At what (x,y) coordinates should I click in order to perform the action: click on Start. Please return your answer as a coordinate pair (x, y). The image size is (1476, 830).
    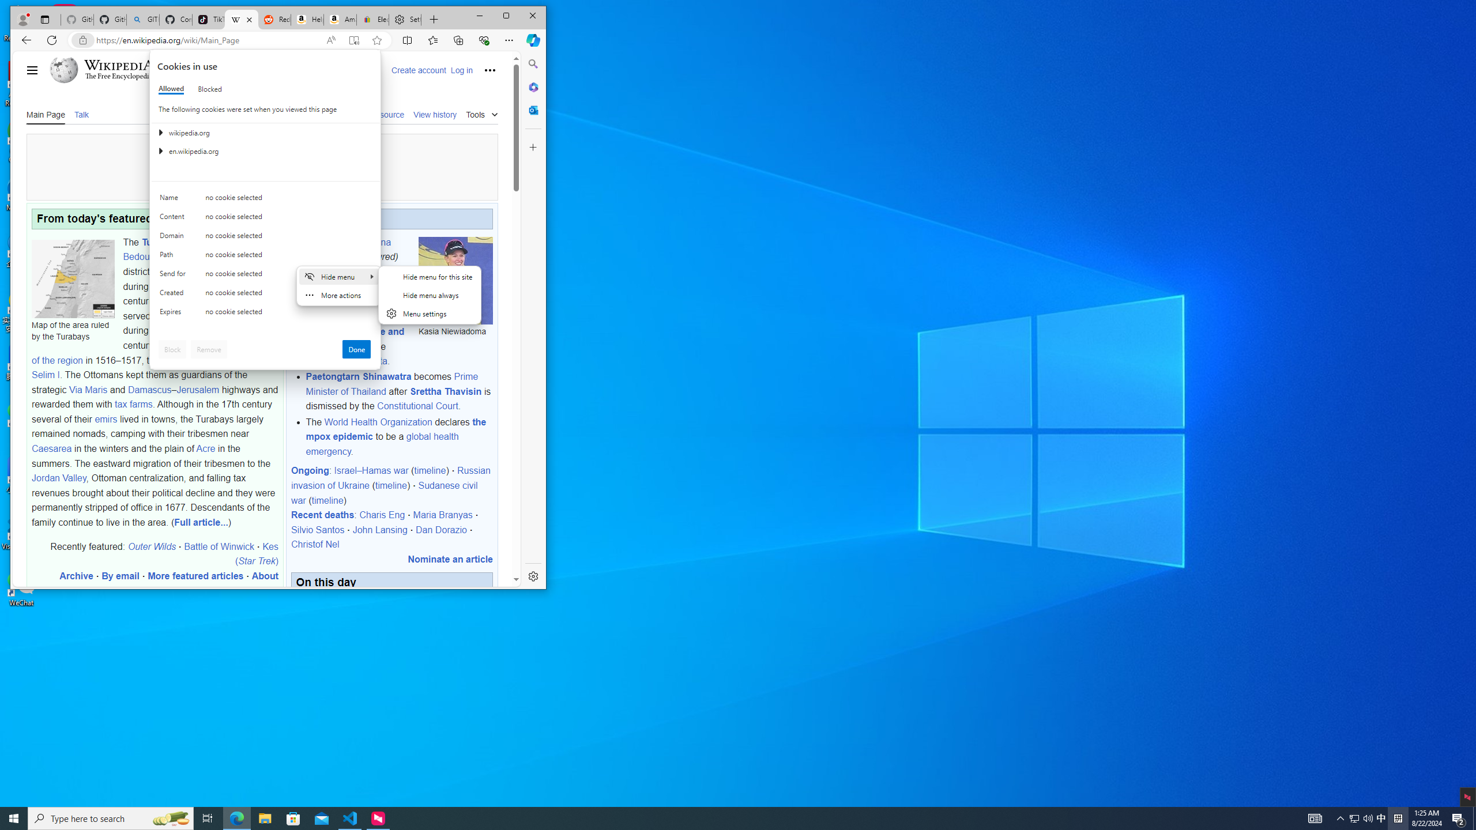
    Looking at the image, I should click on (14, 818).